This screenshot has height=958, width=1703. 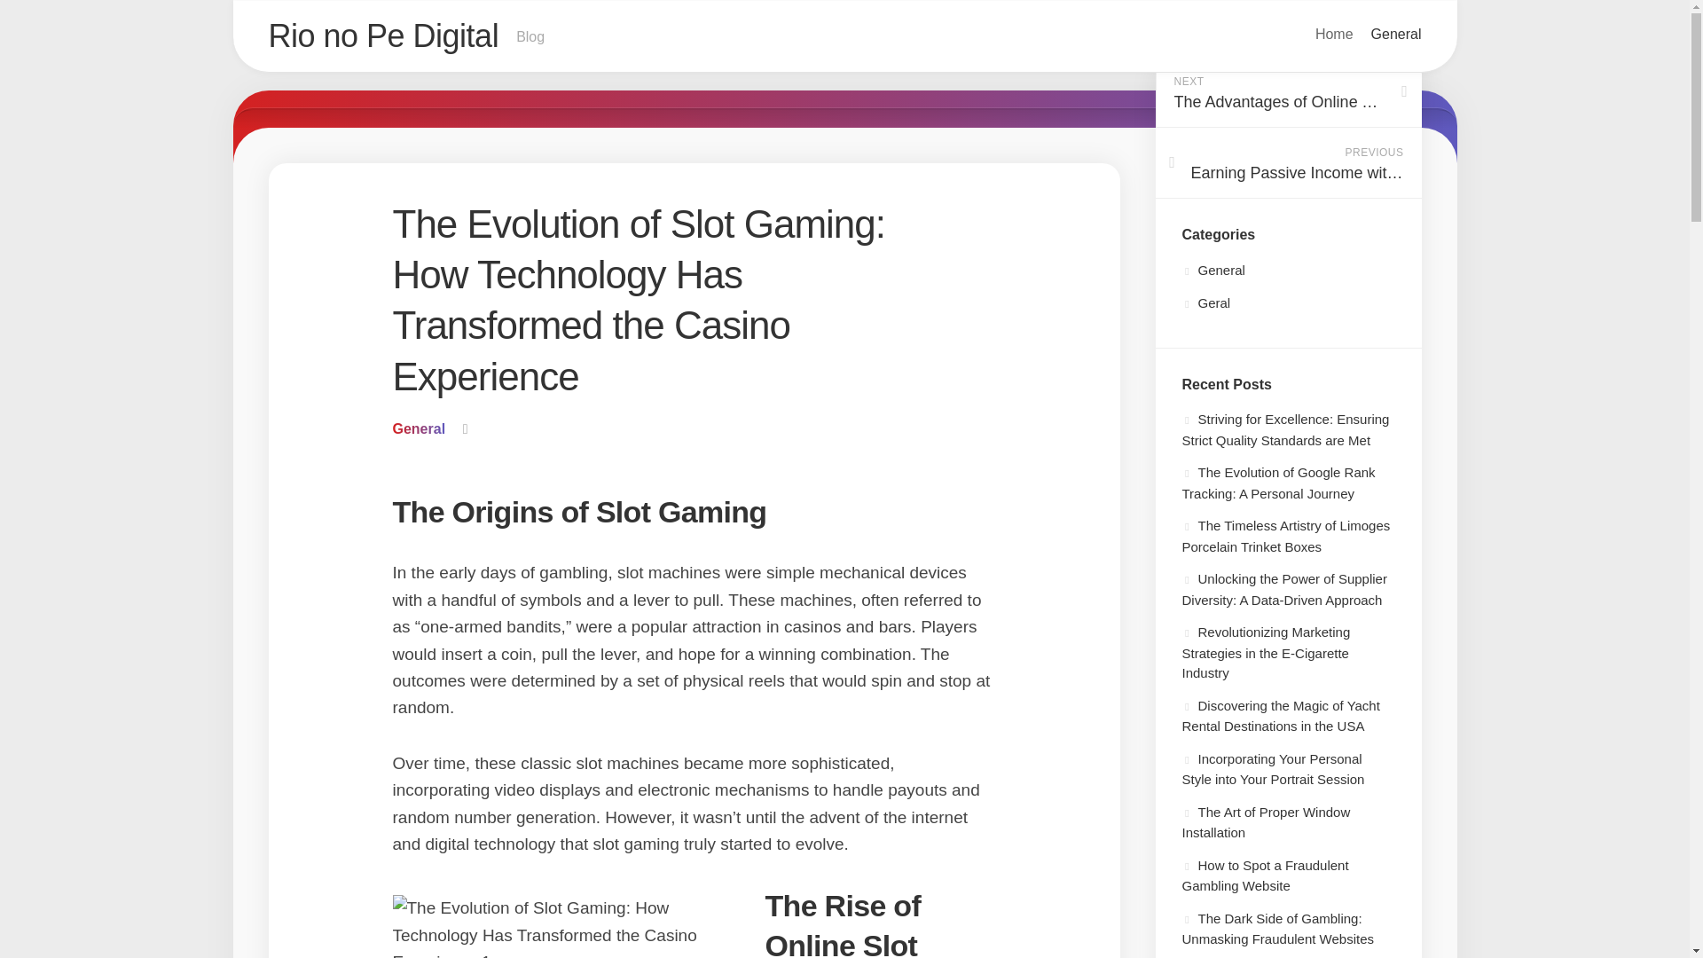 I want to click on General, so click(x=418, y=429).